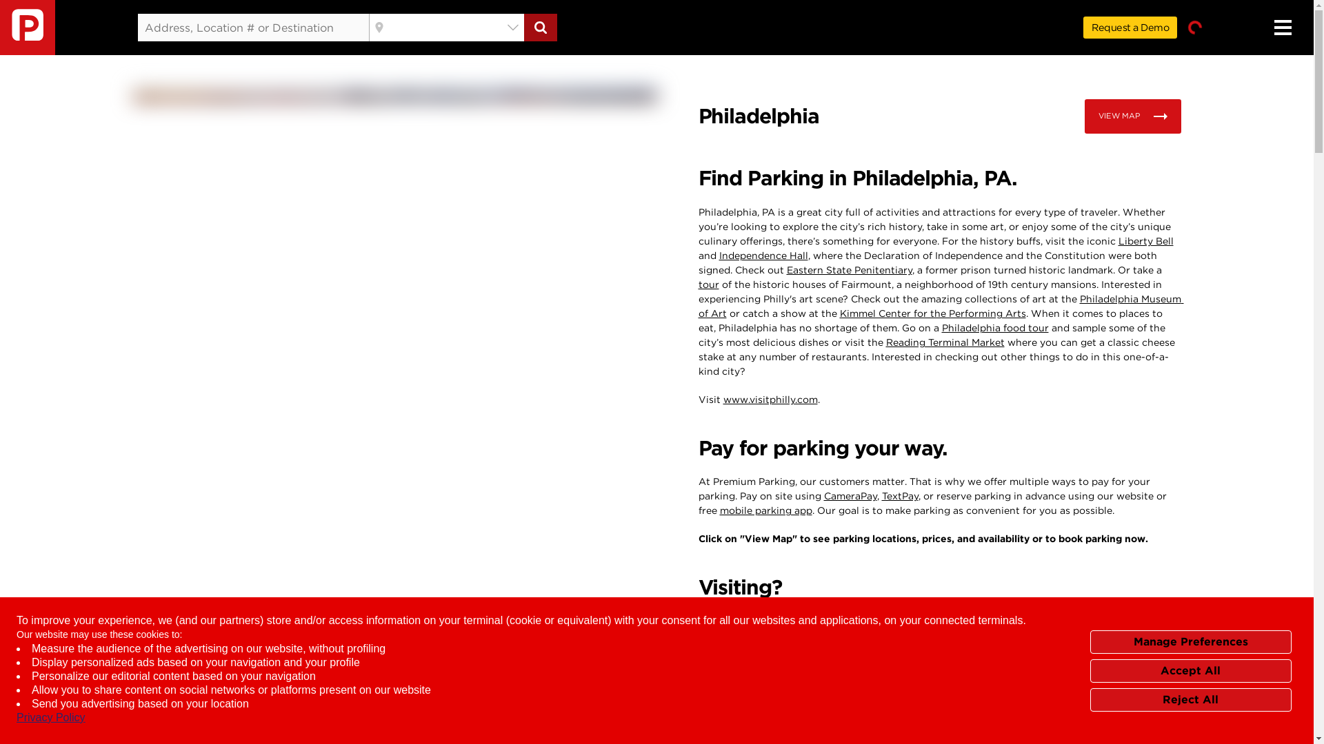  Describe the element at coordinates (1027, 621) in the screenshot. I see `Wyndham` at that location.